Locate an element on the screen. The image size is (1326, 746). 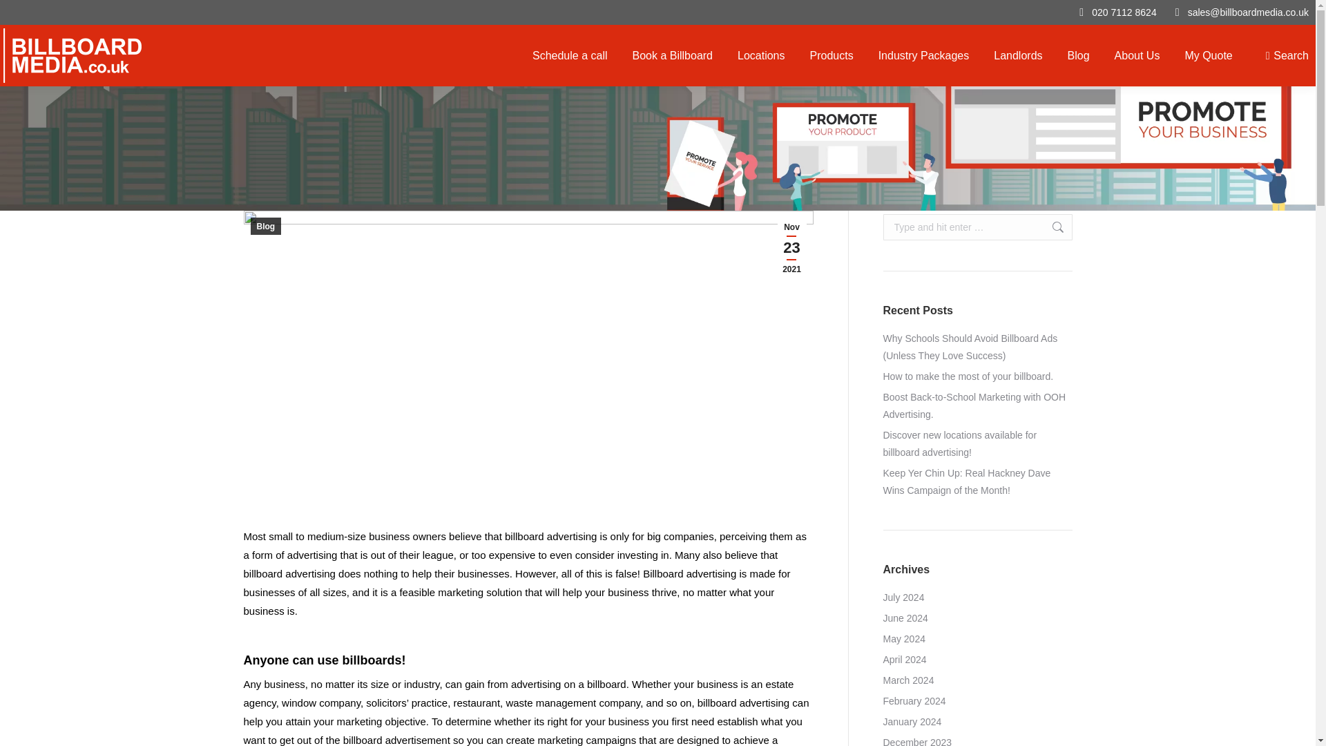
My Quote is located at coordinates (1207, 55).